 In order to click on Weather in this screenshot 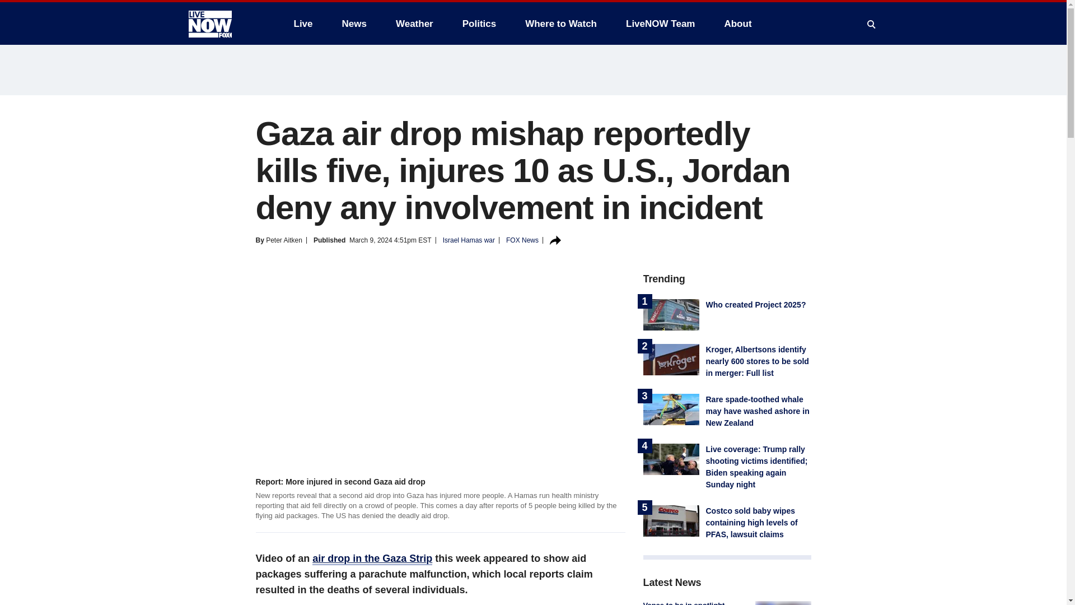, I will do `click(414, 24)`.